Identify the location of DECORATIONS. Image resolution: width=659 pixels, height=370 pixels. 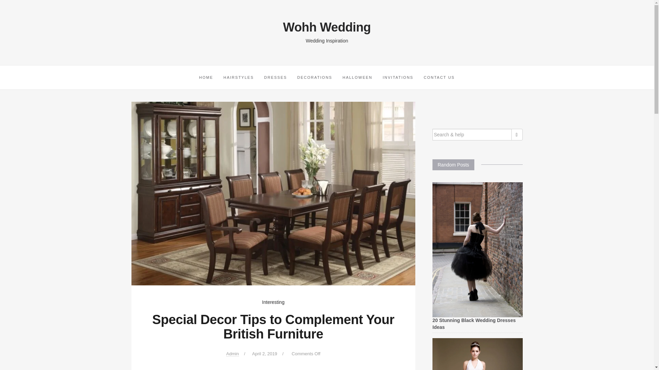
(314, 77).